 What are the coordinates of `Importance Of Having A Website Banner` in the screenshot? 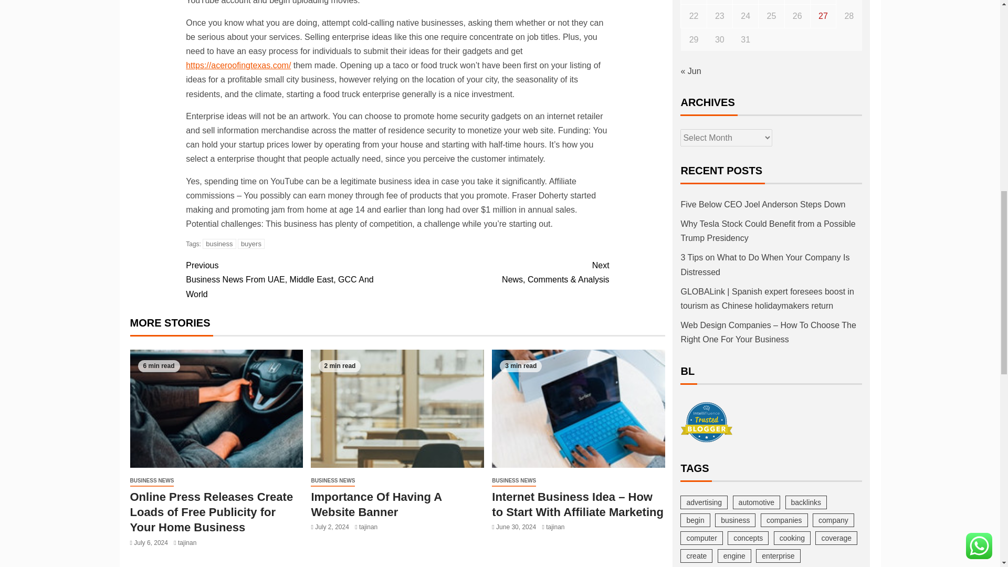 It's located at (397, 408).